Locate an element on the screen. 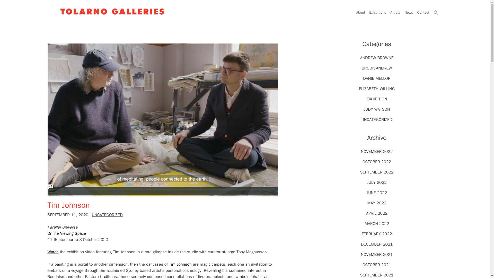  UNCATEGORIZED is located at coordinates (377, 119).